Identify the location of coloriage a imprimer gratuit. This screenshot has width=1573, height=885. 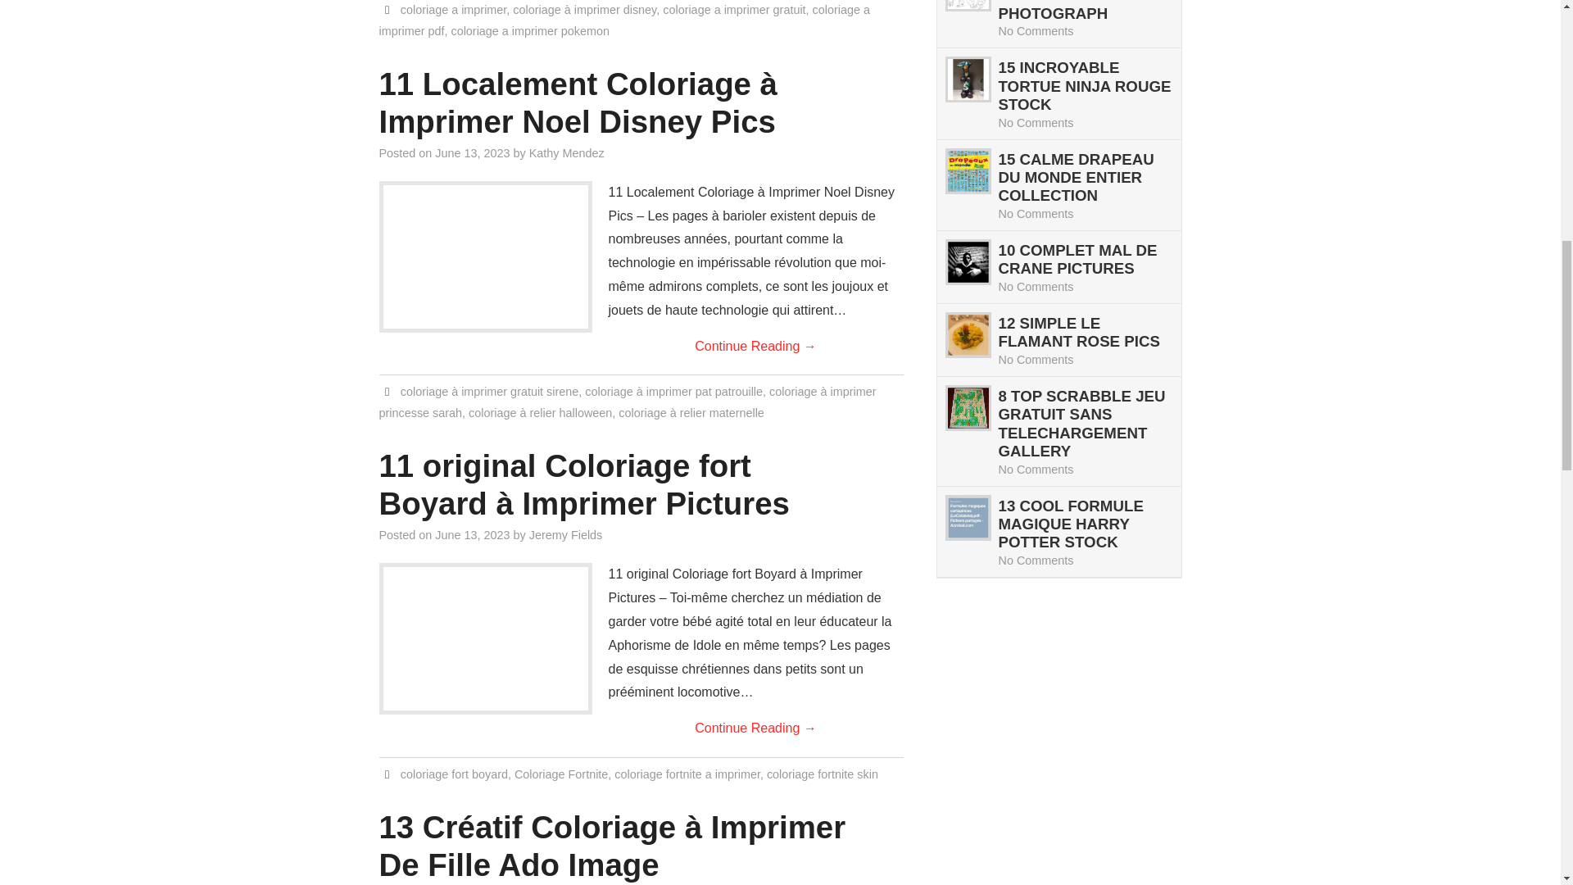
(734, 10).